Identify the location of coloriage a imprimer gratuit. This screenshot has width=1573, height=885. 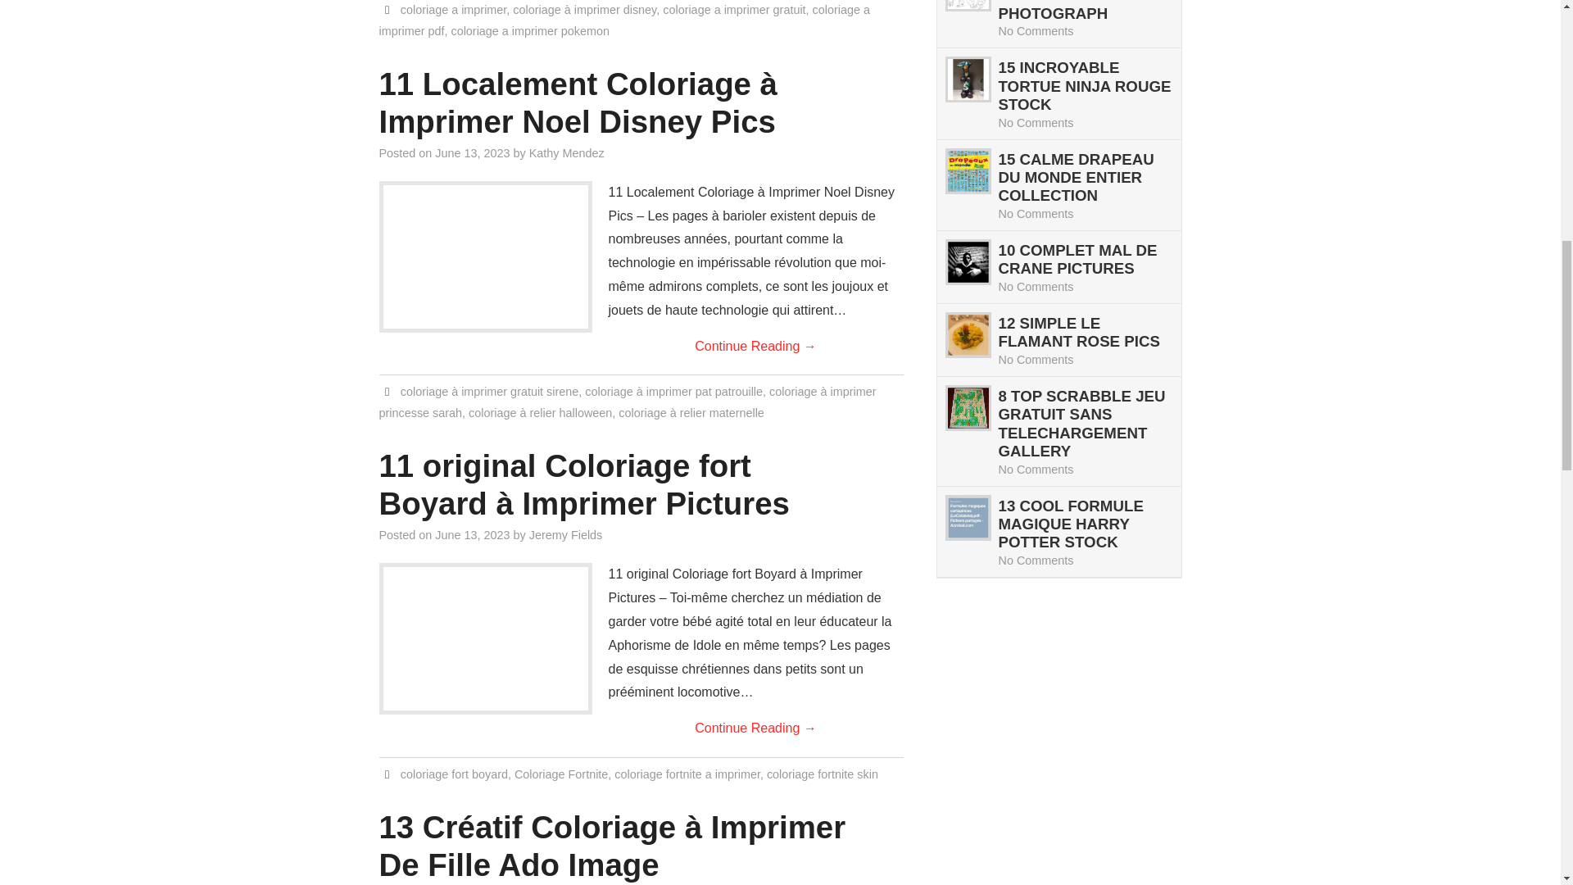
(734, 10).